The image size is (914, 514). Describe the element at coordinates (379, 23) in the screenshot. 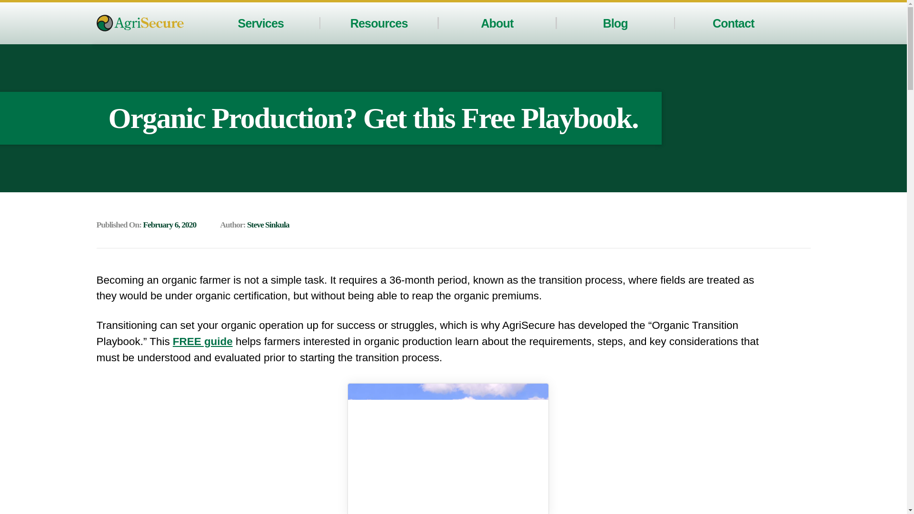

I see `Resources` at that location.